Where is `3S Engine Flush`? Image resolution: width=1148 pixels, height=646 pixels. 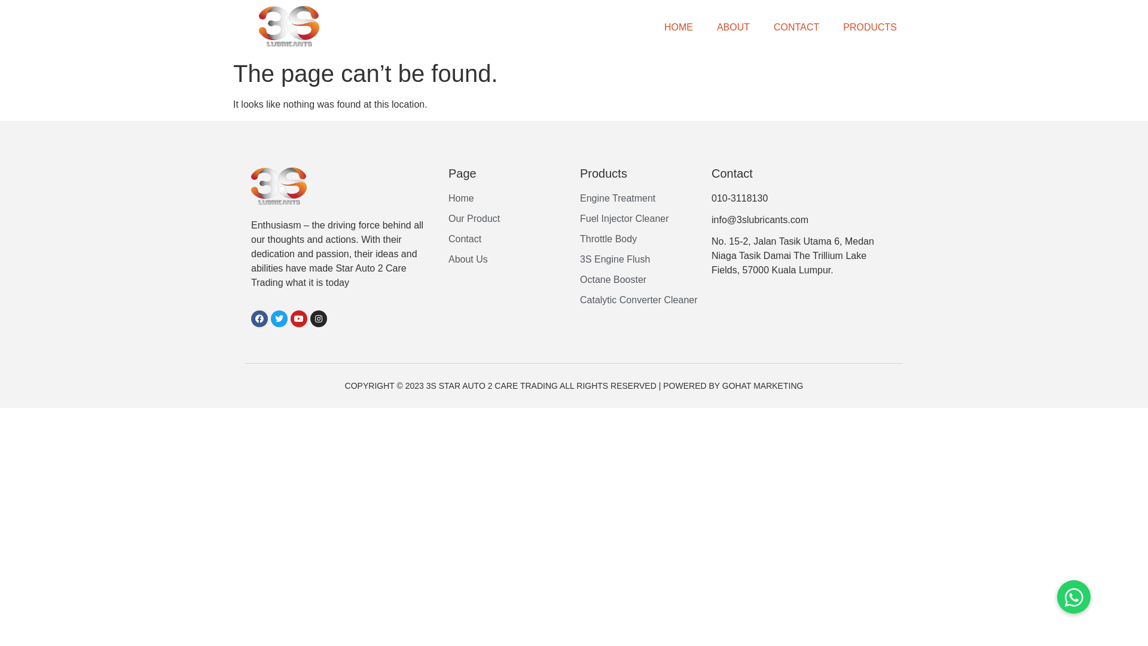 3S Engine Flush is located at coordinates (640, 260).